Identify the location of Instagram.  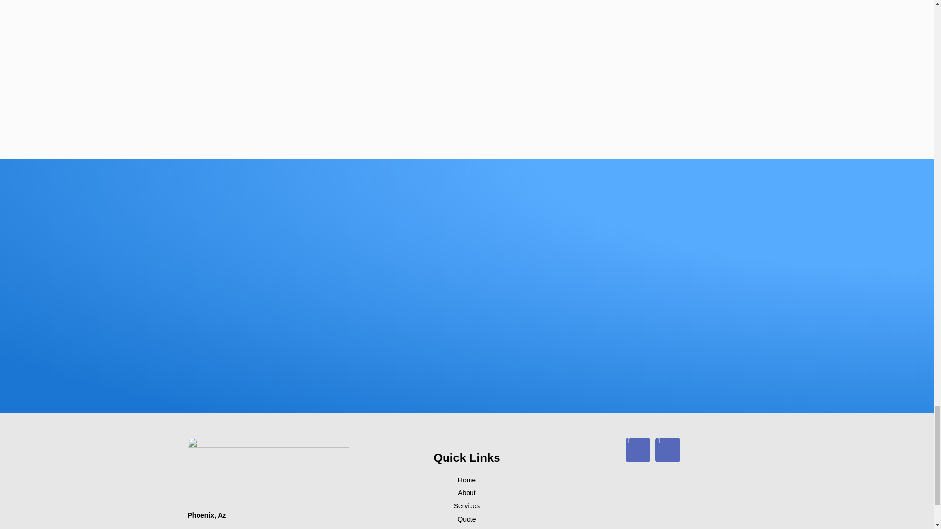
(667, 450).